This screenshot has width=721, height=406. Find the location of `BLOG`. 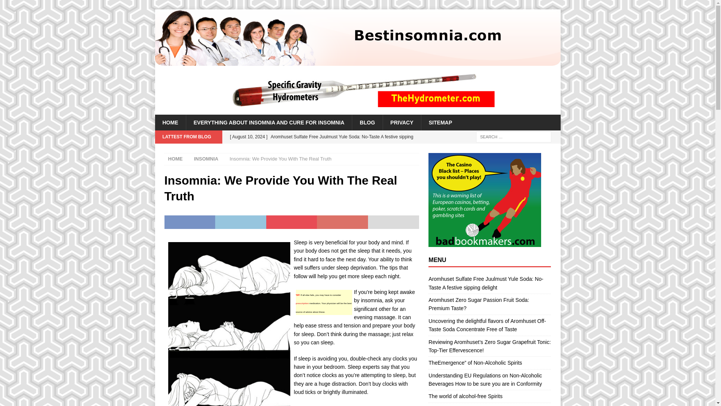

BLOG is located at coordinates (367, 122).